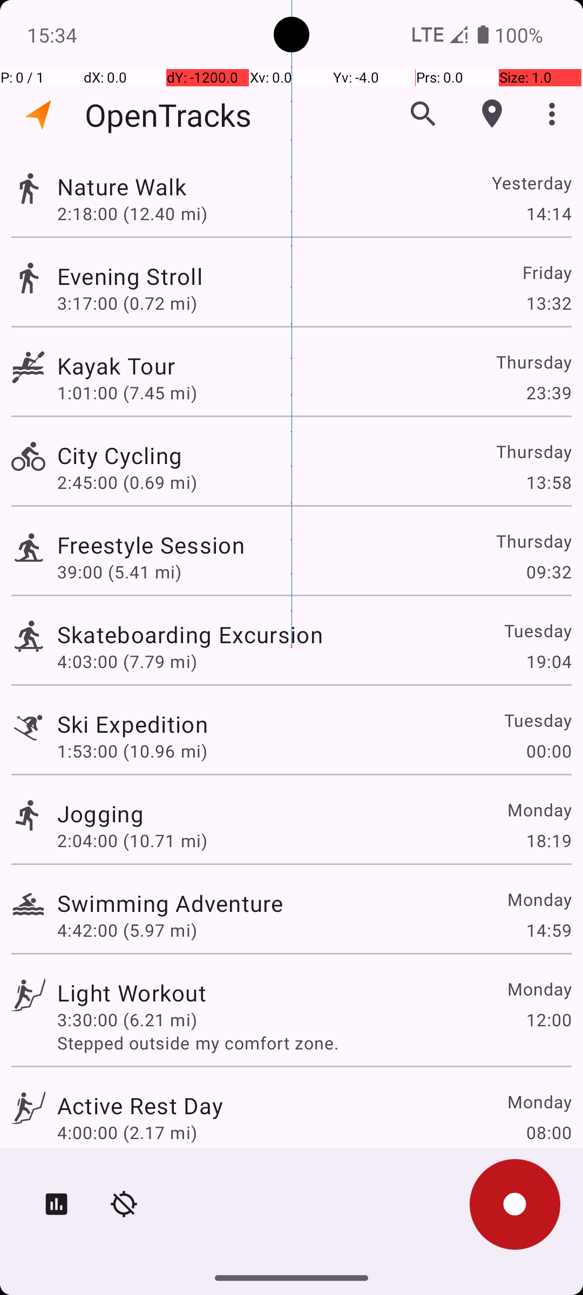  I want to click on 3:30:00 (6.21 mi), so click(127, 1020).